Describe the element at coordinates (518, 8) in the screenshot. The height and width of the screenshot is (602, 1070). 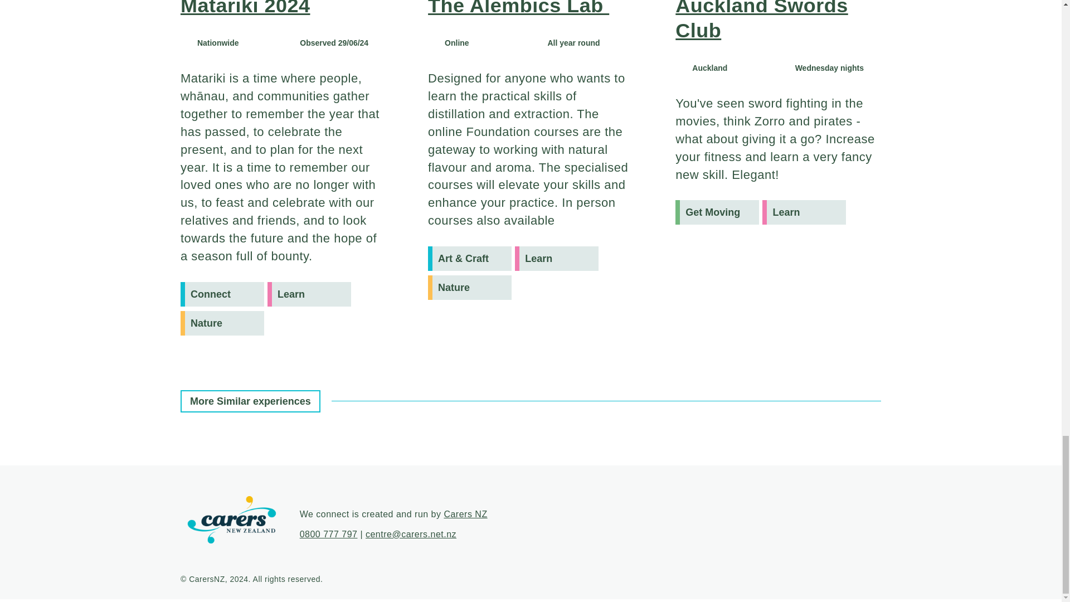
I see `The Alembics Lab ` at that location.